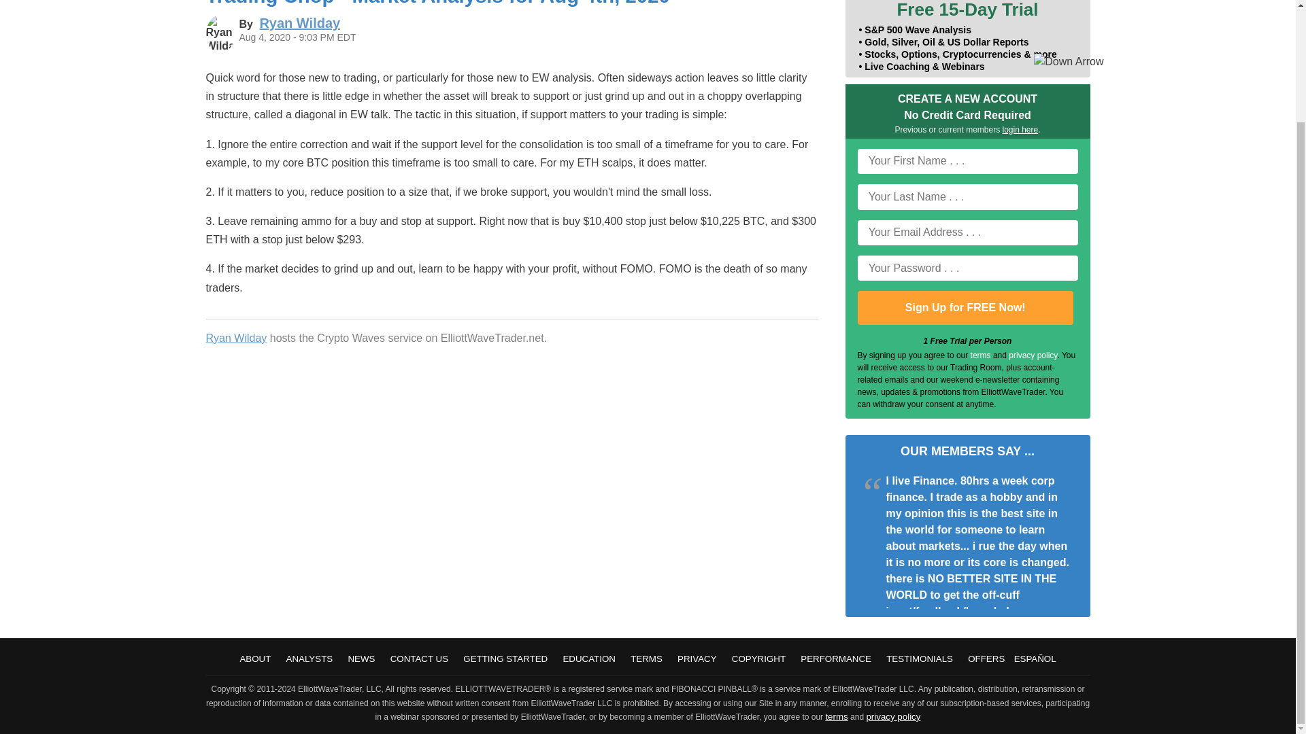  I want to click on Sign Up for FREE Now!, so click(965, 307).